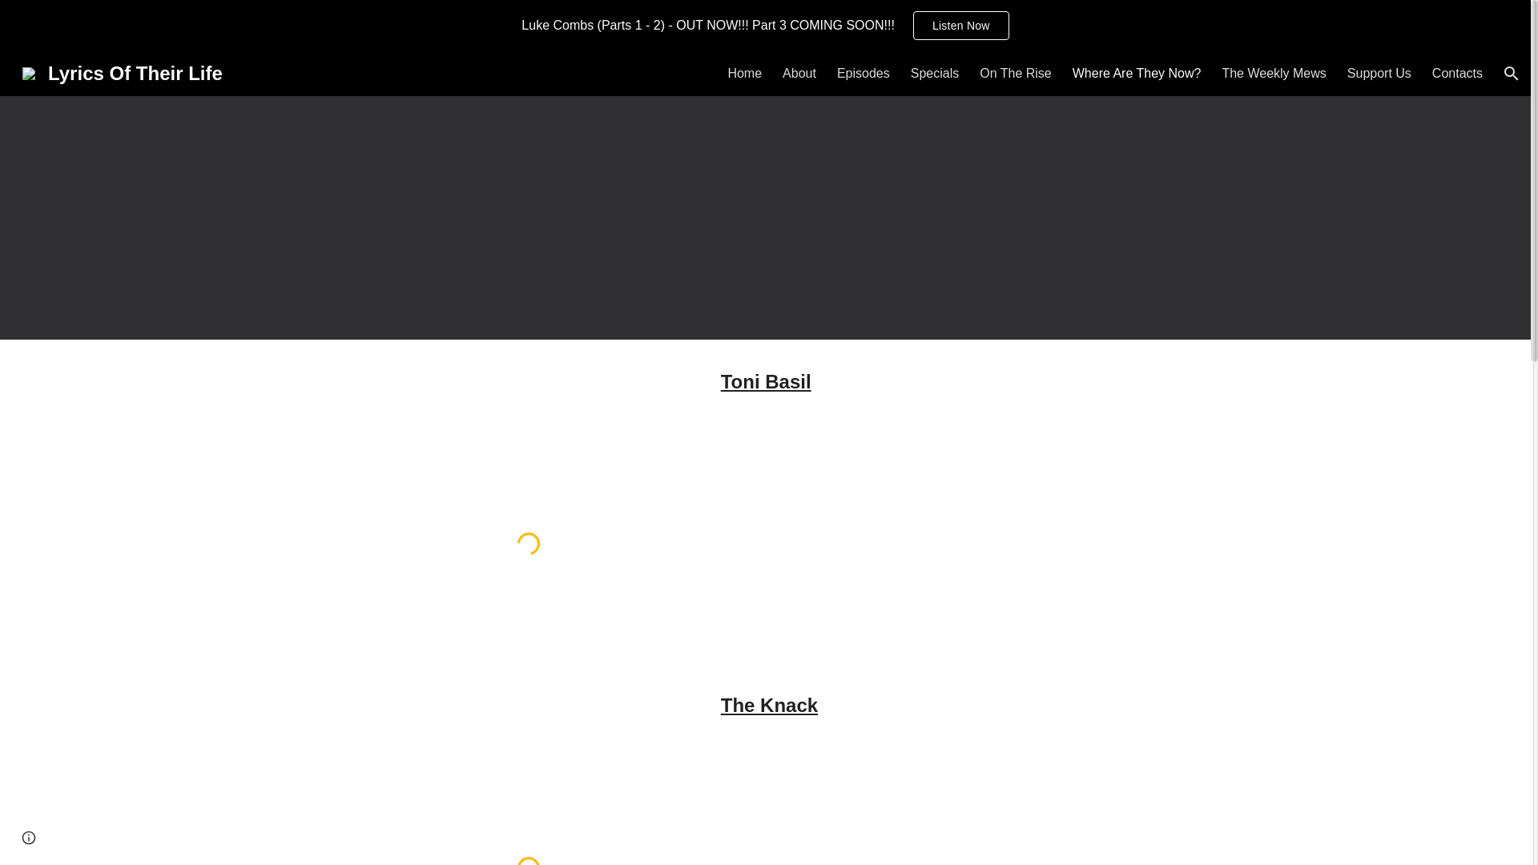 Image resolution: width=1538 pixels, height=865 pixels. I want to click on Specials, so click(934, 74).